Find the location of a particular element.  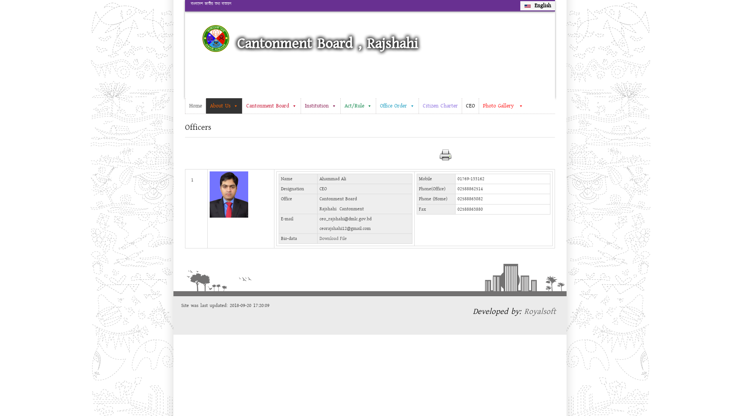

Institution is located at coordinates (321, 106).